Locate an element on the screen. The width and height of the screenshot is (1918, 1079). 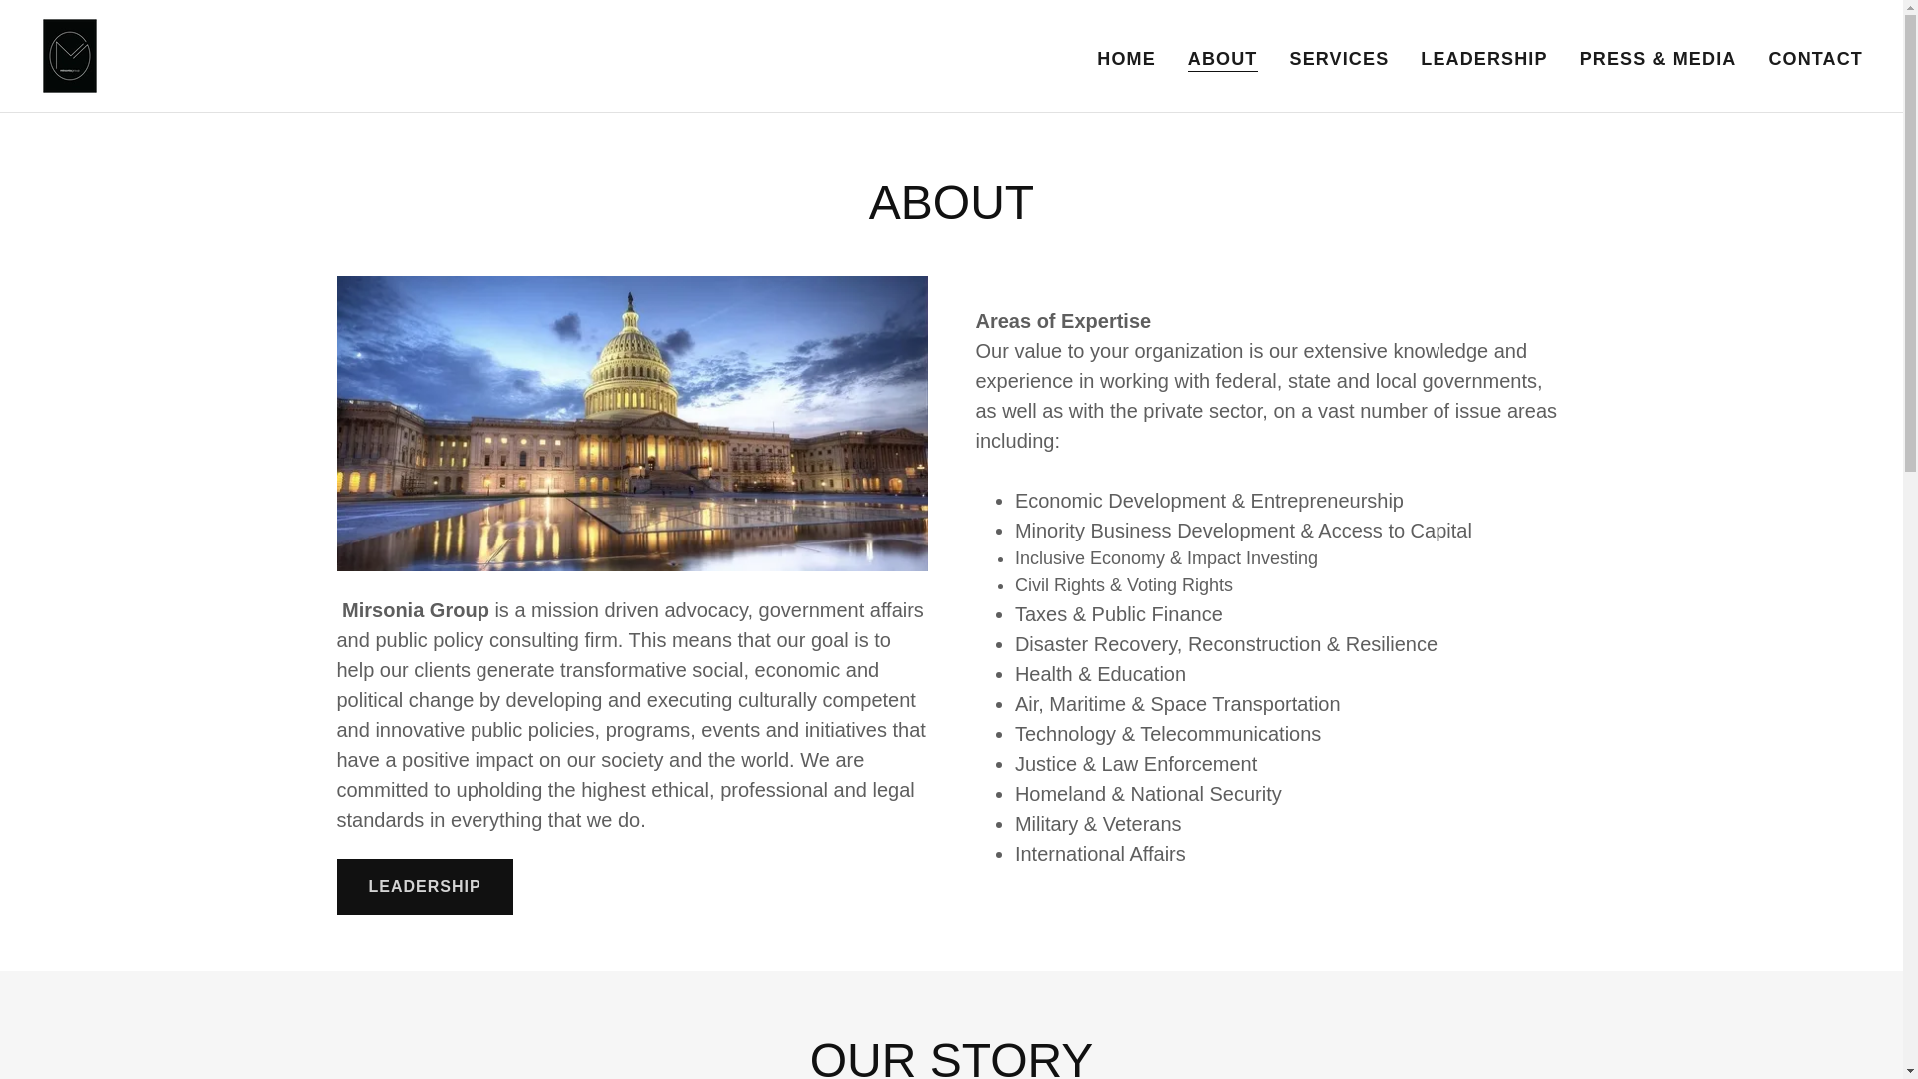
ABOUT is located at coordinates (1223, 58).